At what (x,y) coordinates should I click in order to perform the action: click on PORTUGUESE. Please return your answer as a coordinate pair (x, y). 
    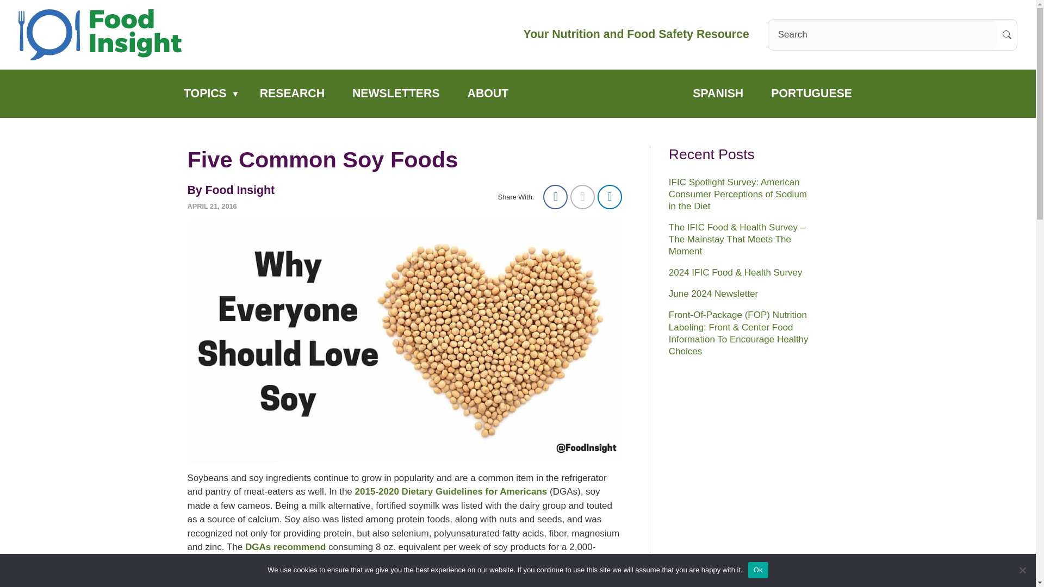
    Looking at the image, I should click on (812, 93).